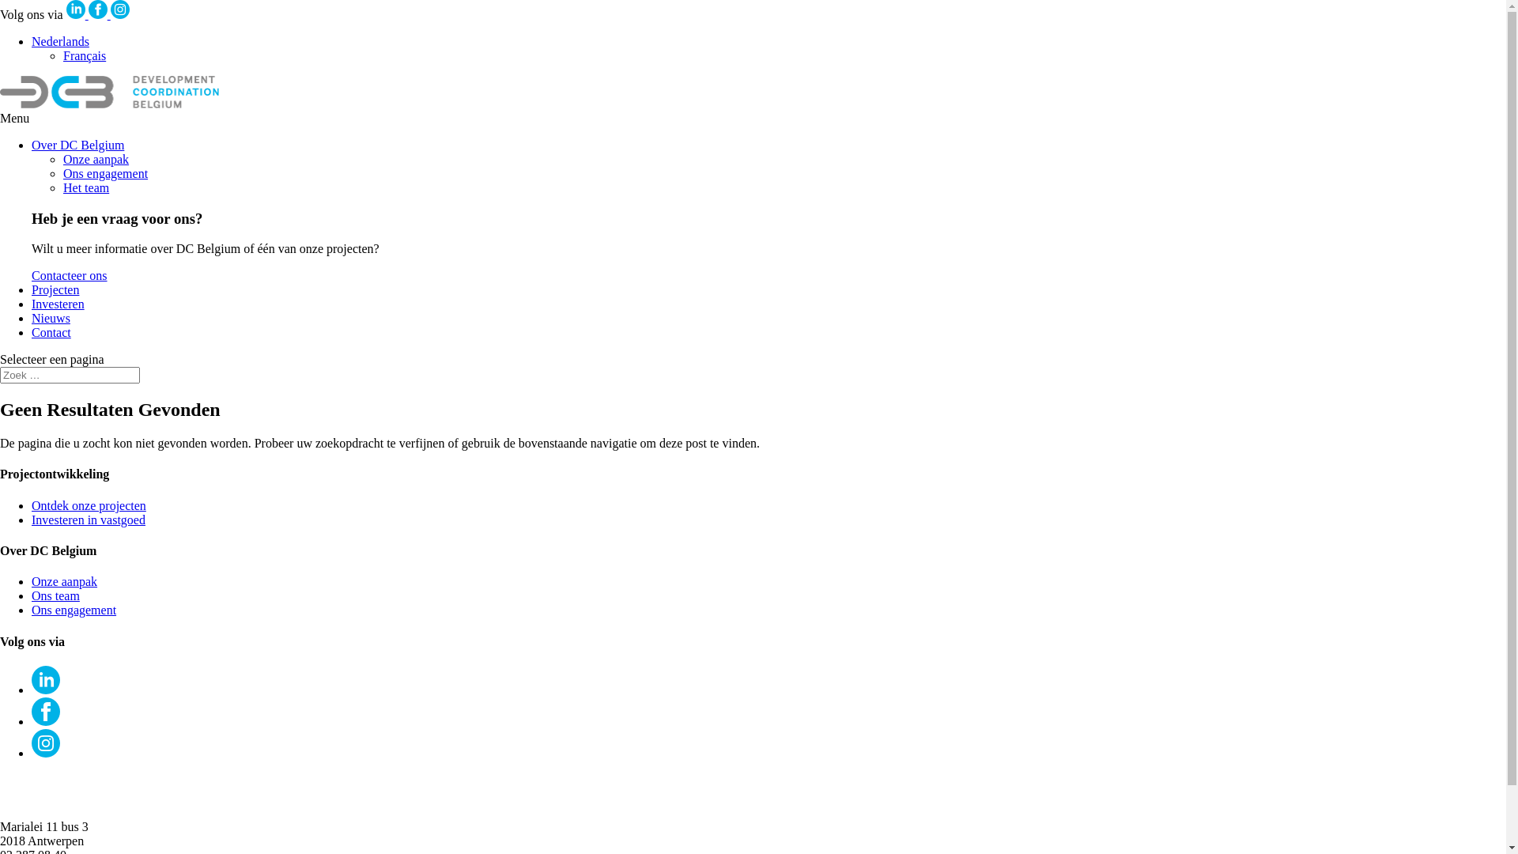 This screenshot has height=854, width=1518. Describe the element at coordinates (74, 610) in the screenshot. I see `Ons engagement` at that location.